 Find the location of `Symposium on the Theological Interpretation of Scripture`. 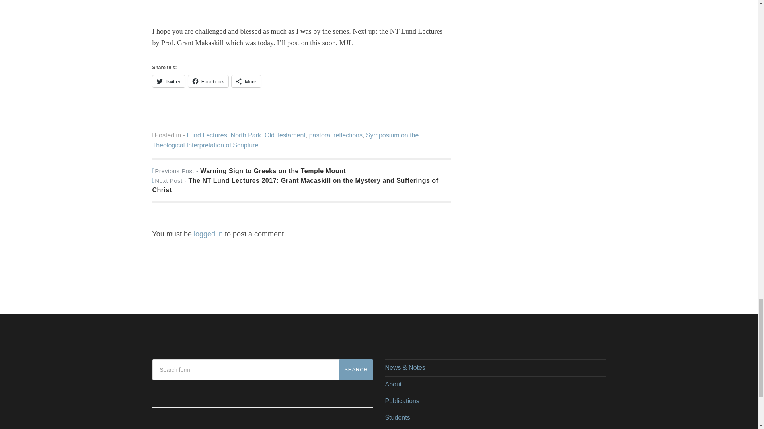

Symposium on the Theological Interpretation of Scripture is located at coordinates (285, 140).